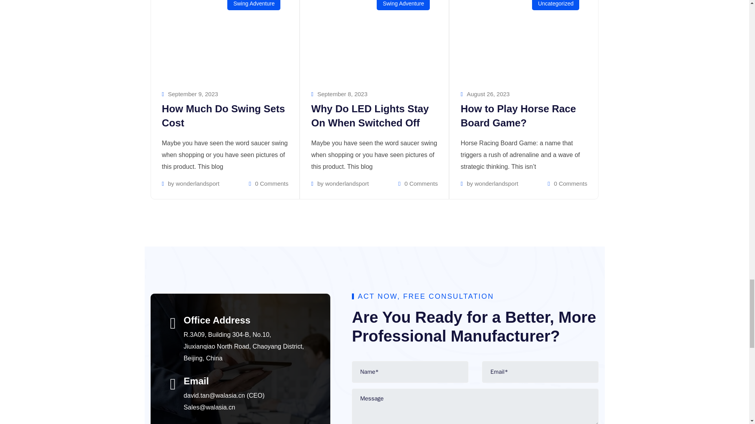 This screenshot has width=755, height=424. What do you see at coordinates (496, 184) in the screenshot?
I see `Posts by wonderlandsport` at bounding box center [496, 184].